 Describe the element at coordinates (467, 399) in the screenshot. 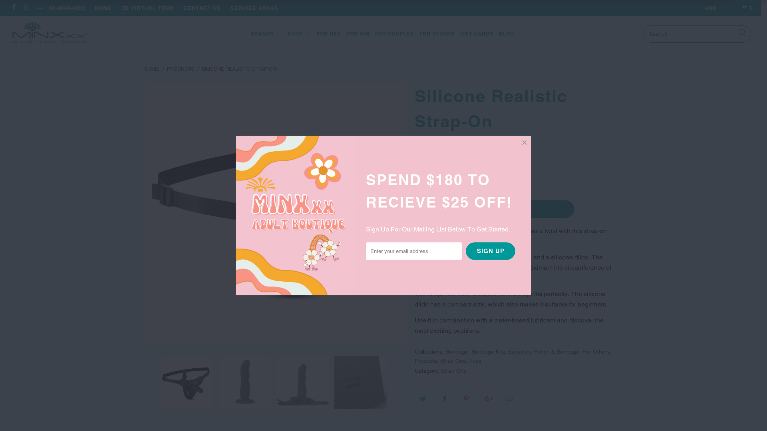

I see `Share this on Pinterest` at that location.